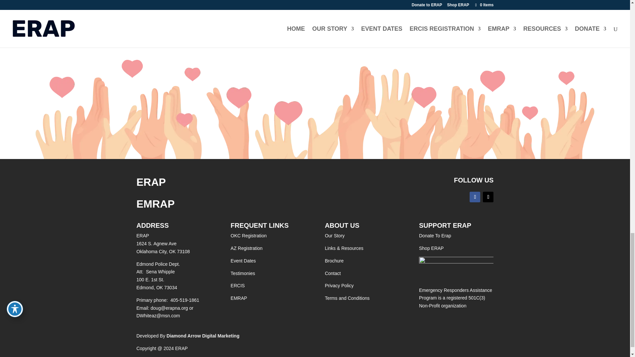 The height and width of the screenshot is (357, 635). What do you see at coordinates (332, 273) in the screenshot?
I see `Contact` at bounding box center [332, 273].